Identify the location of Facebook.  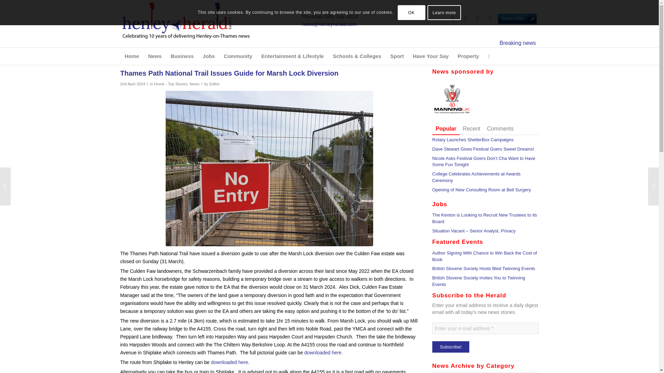
(465, 19).